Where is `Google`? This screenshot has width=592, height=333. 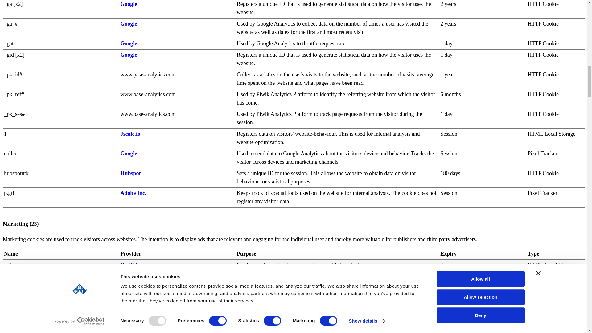
Google is located at coordinates (128, 55).